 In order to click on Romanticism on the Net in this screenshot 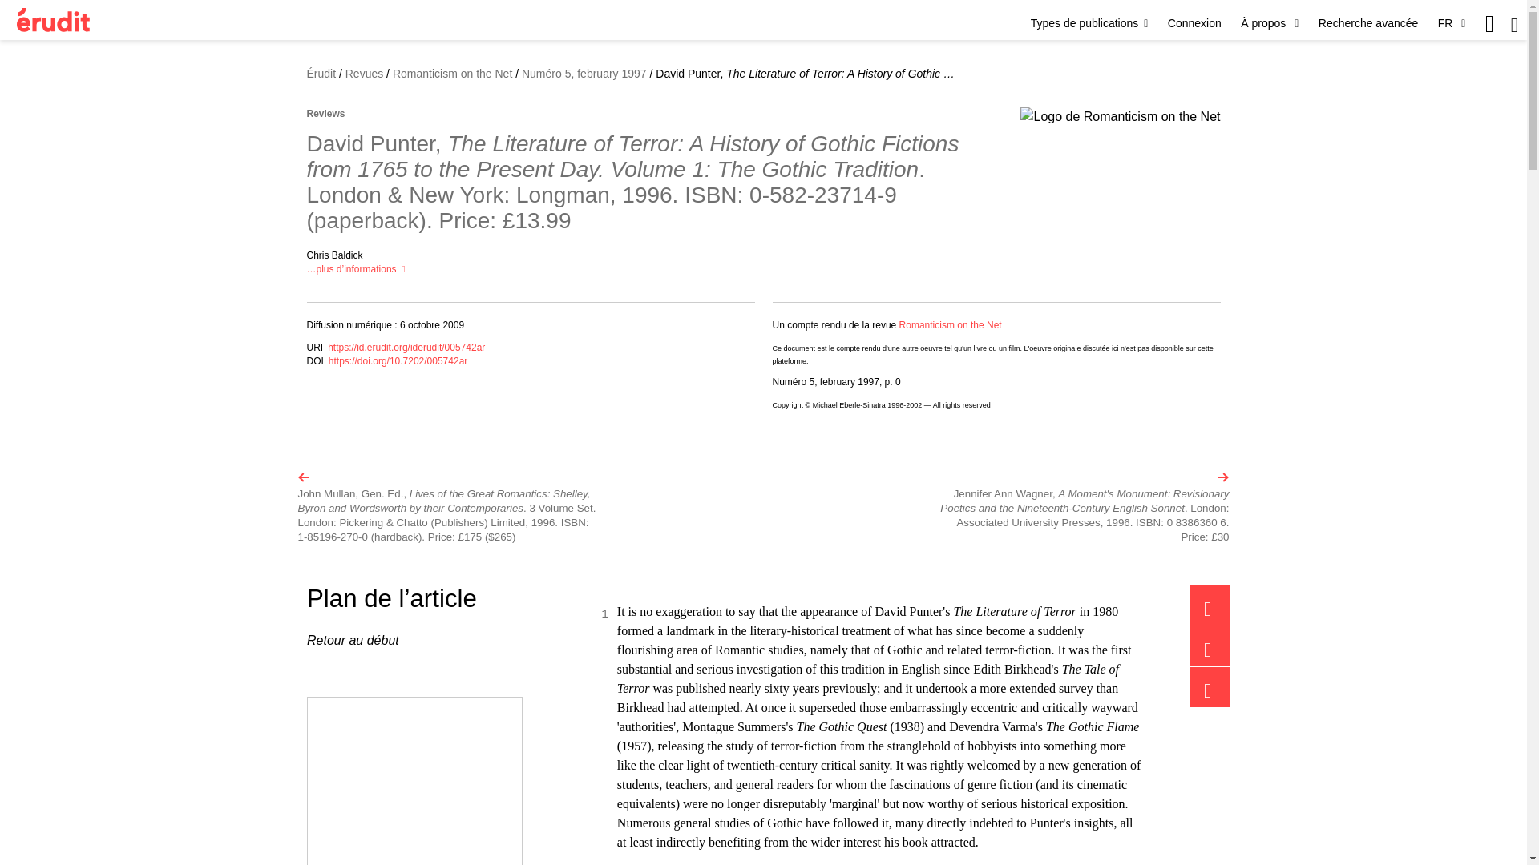, I will do `click(950, 324)`.